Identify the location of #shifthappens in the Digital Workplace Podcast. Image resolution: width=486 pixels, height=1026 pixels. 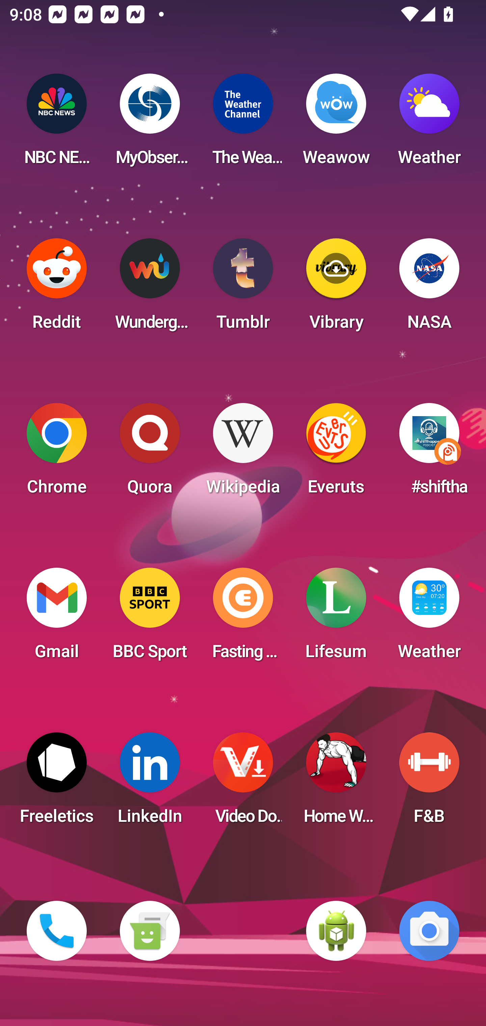
(429, 453).